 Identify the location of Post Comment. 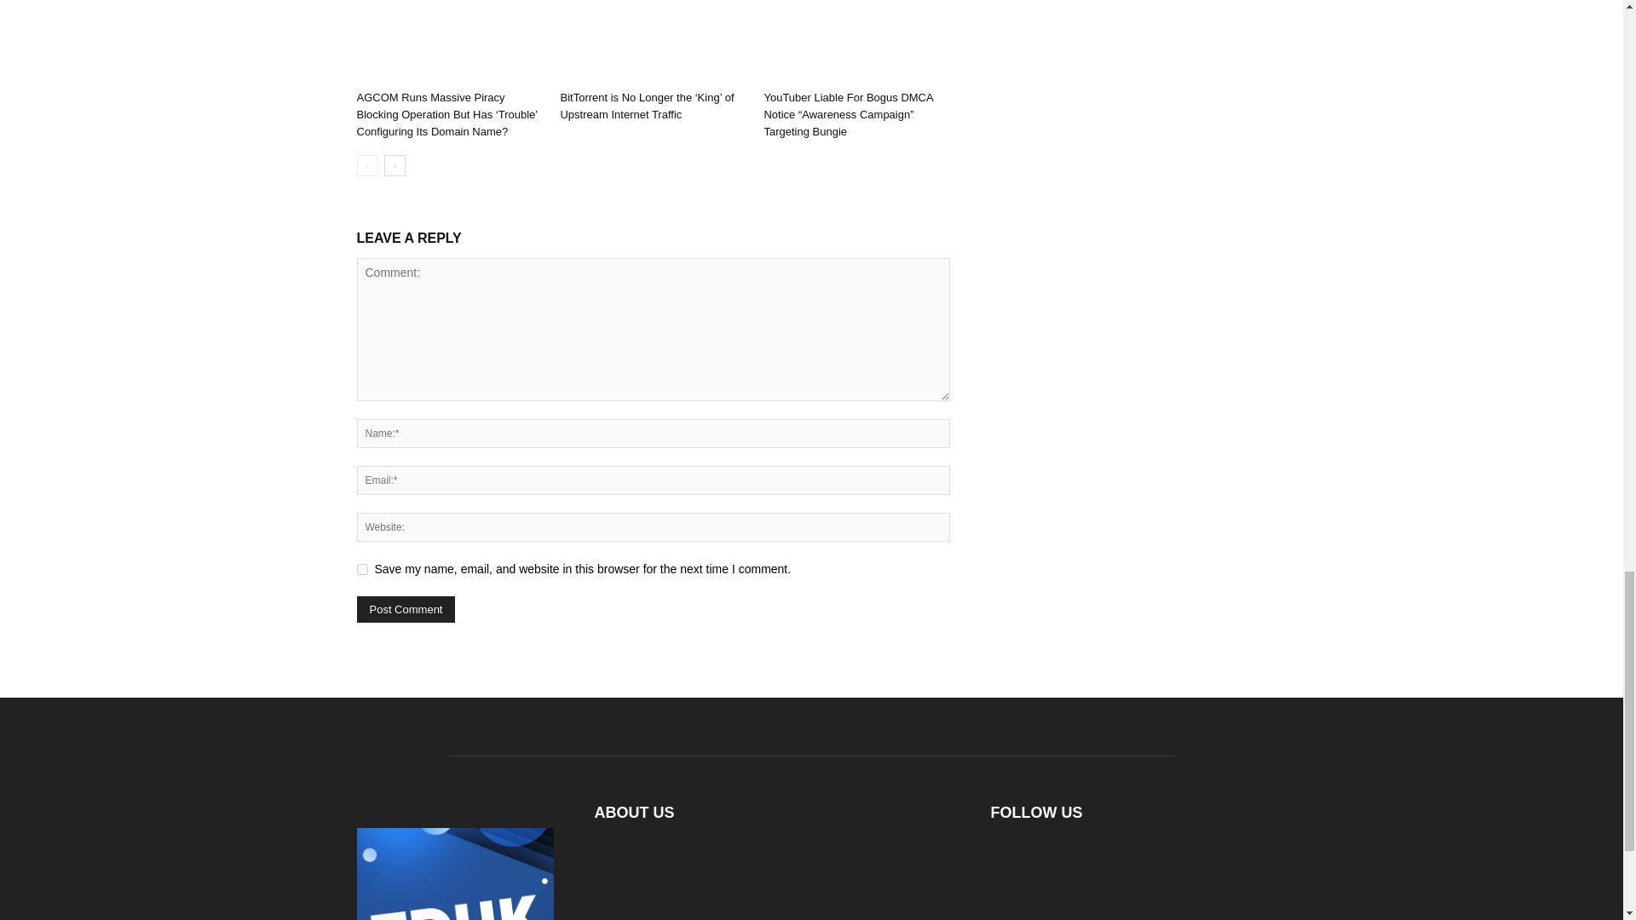
(406, 609).